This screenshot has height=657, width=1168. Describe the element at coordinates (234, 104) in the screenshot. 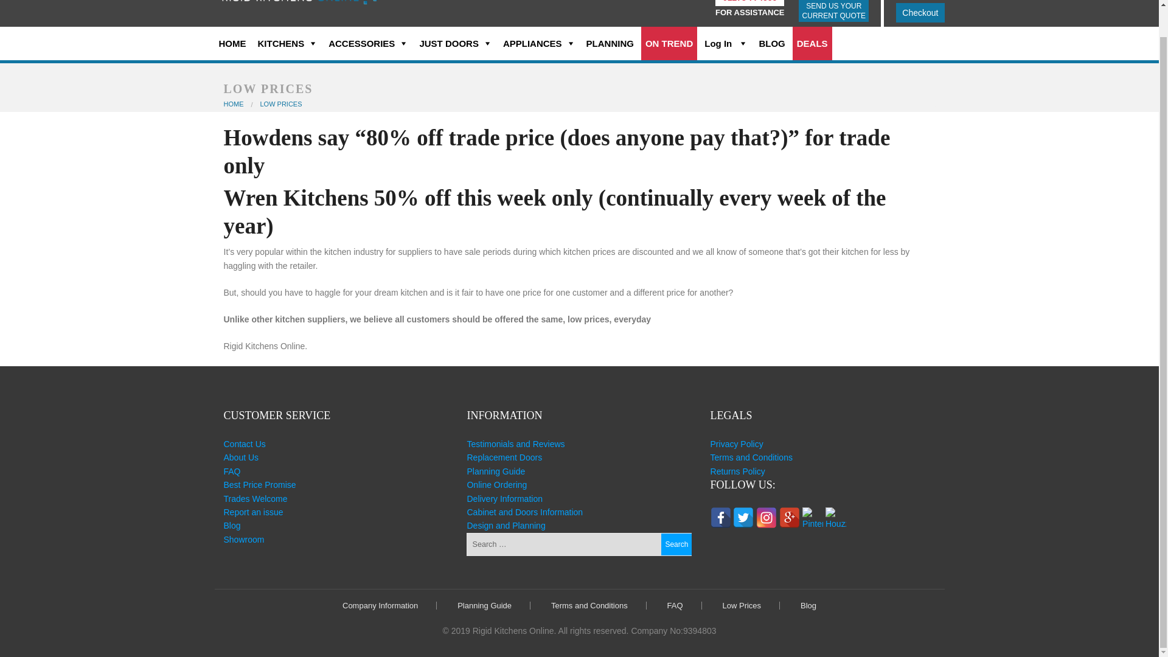

I see `Go to Rigid Kitchens Online.` at that location.